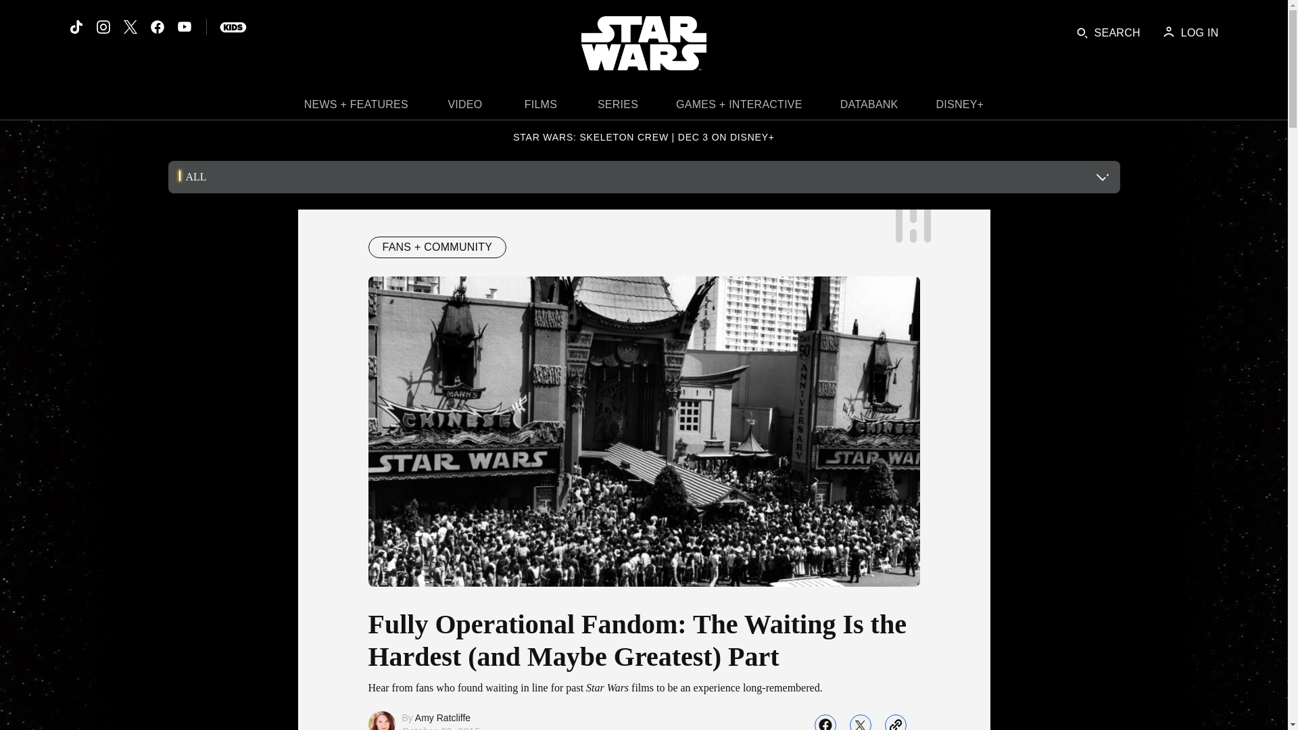 The image size is (1298, 730). I want to click on DATABANK, so click(869, 108).